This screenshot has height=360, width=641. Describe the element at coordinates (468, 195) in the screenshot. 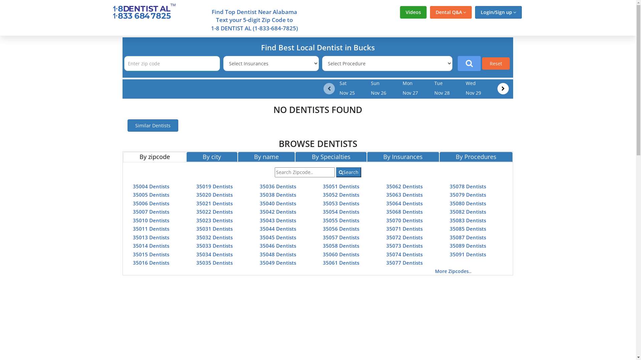

I see `35079 Dentists` at that location.